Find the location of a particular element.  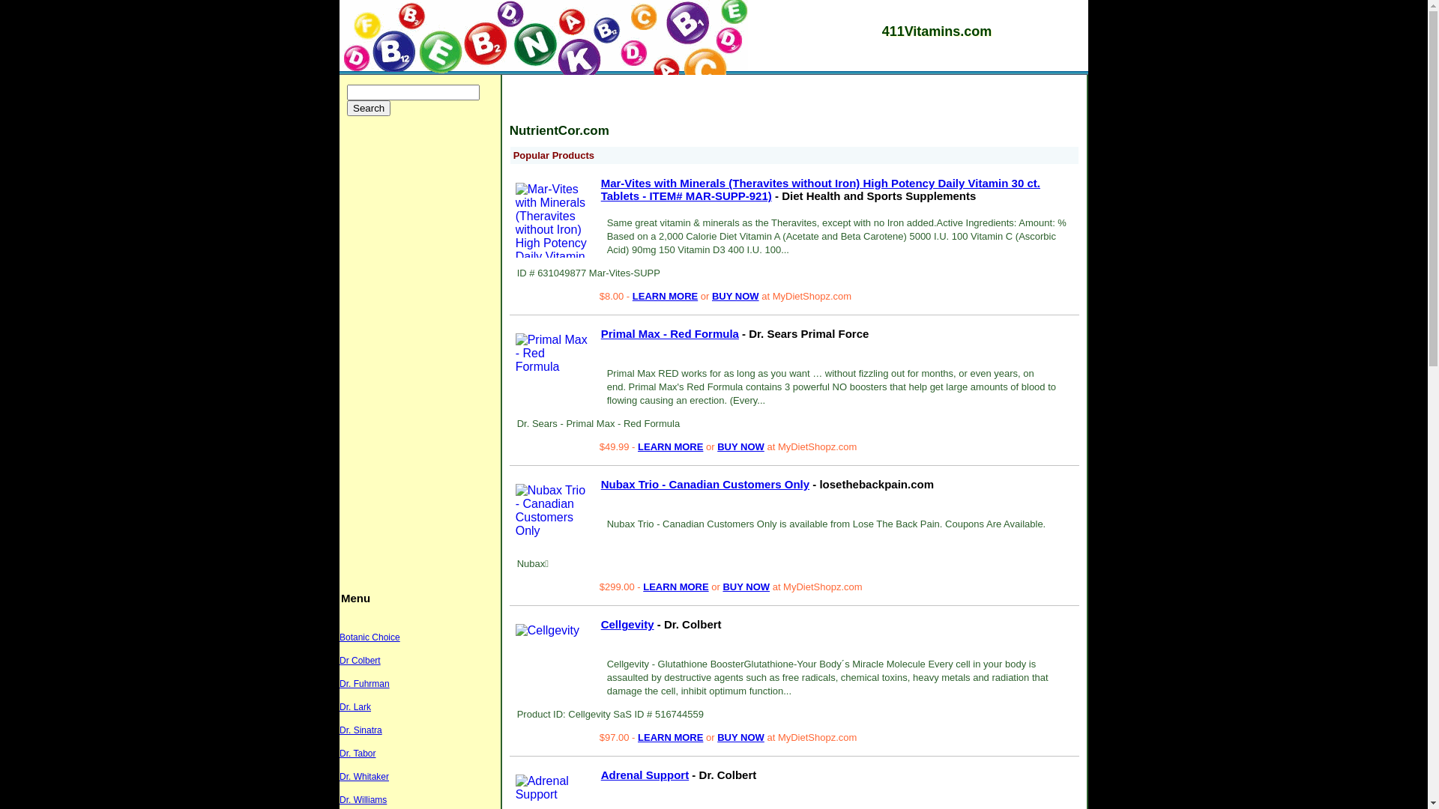

LEARN MORE is located at coordinates (670, 446).